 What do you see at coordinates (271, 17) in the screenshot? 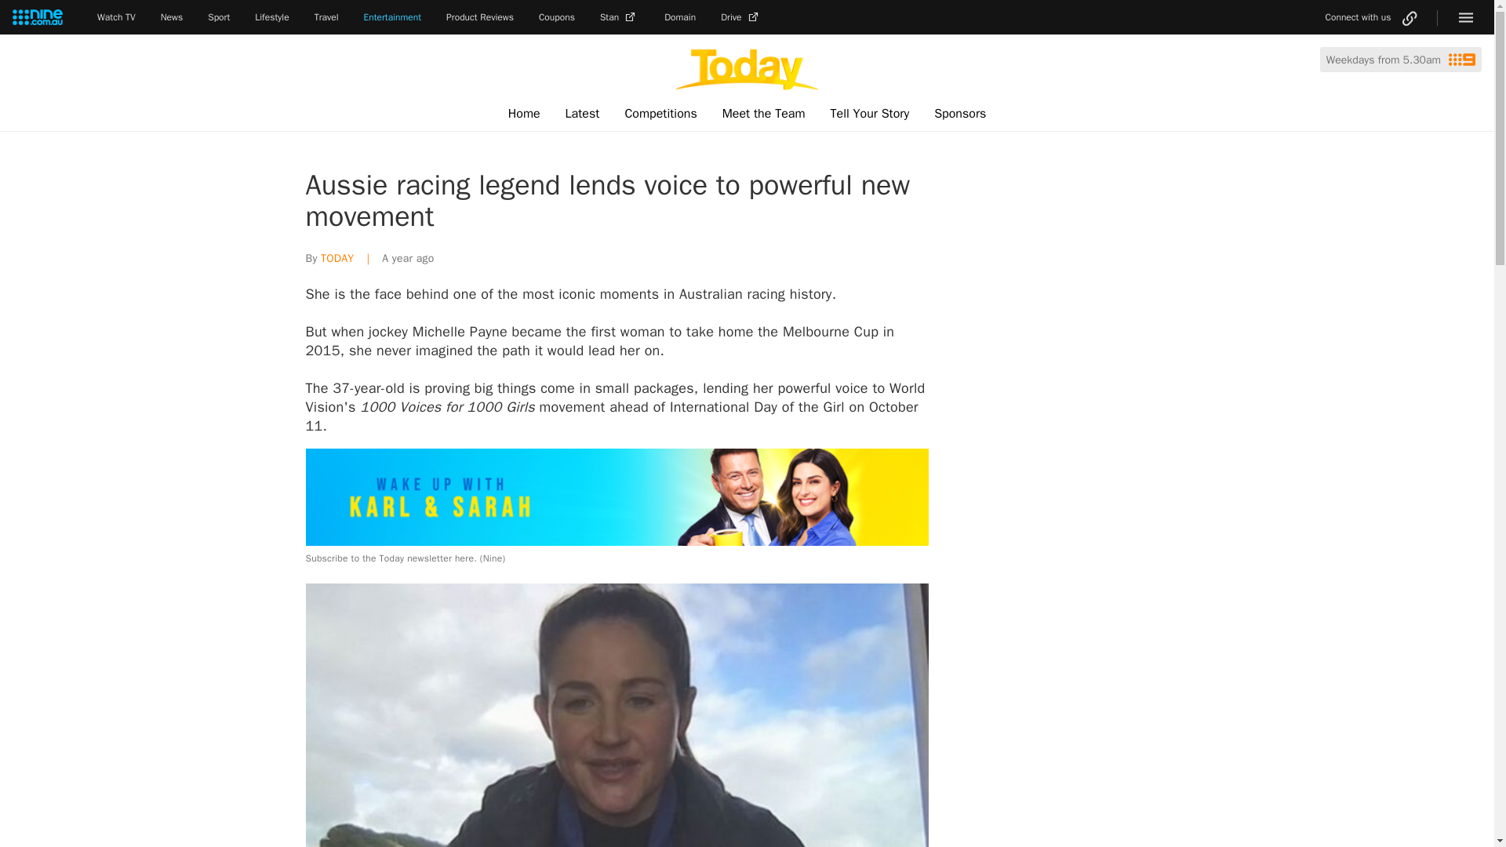
I see `Lifestyle` at bounding box center [271, 17].